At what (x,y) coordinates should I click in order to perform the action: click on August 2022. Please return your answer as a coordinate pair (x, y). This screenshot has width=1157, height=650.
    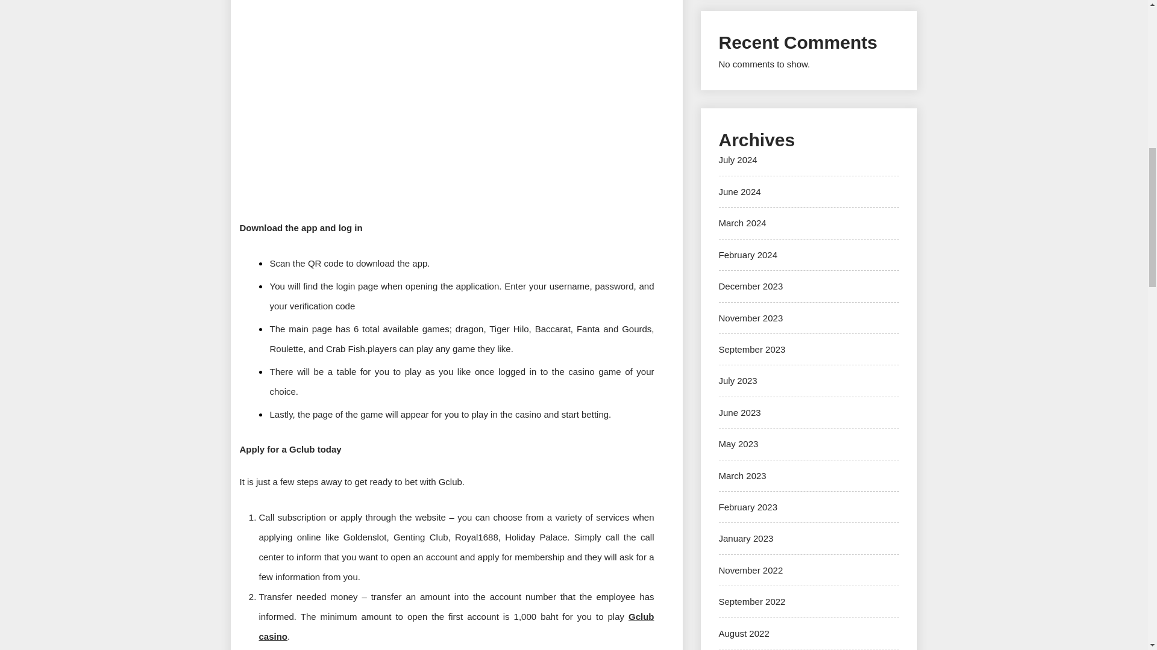
    Looking at the image, I should click on (744, 633).